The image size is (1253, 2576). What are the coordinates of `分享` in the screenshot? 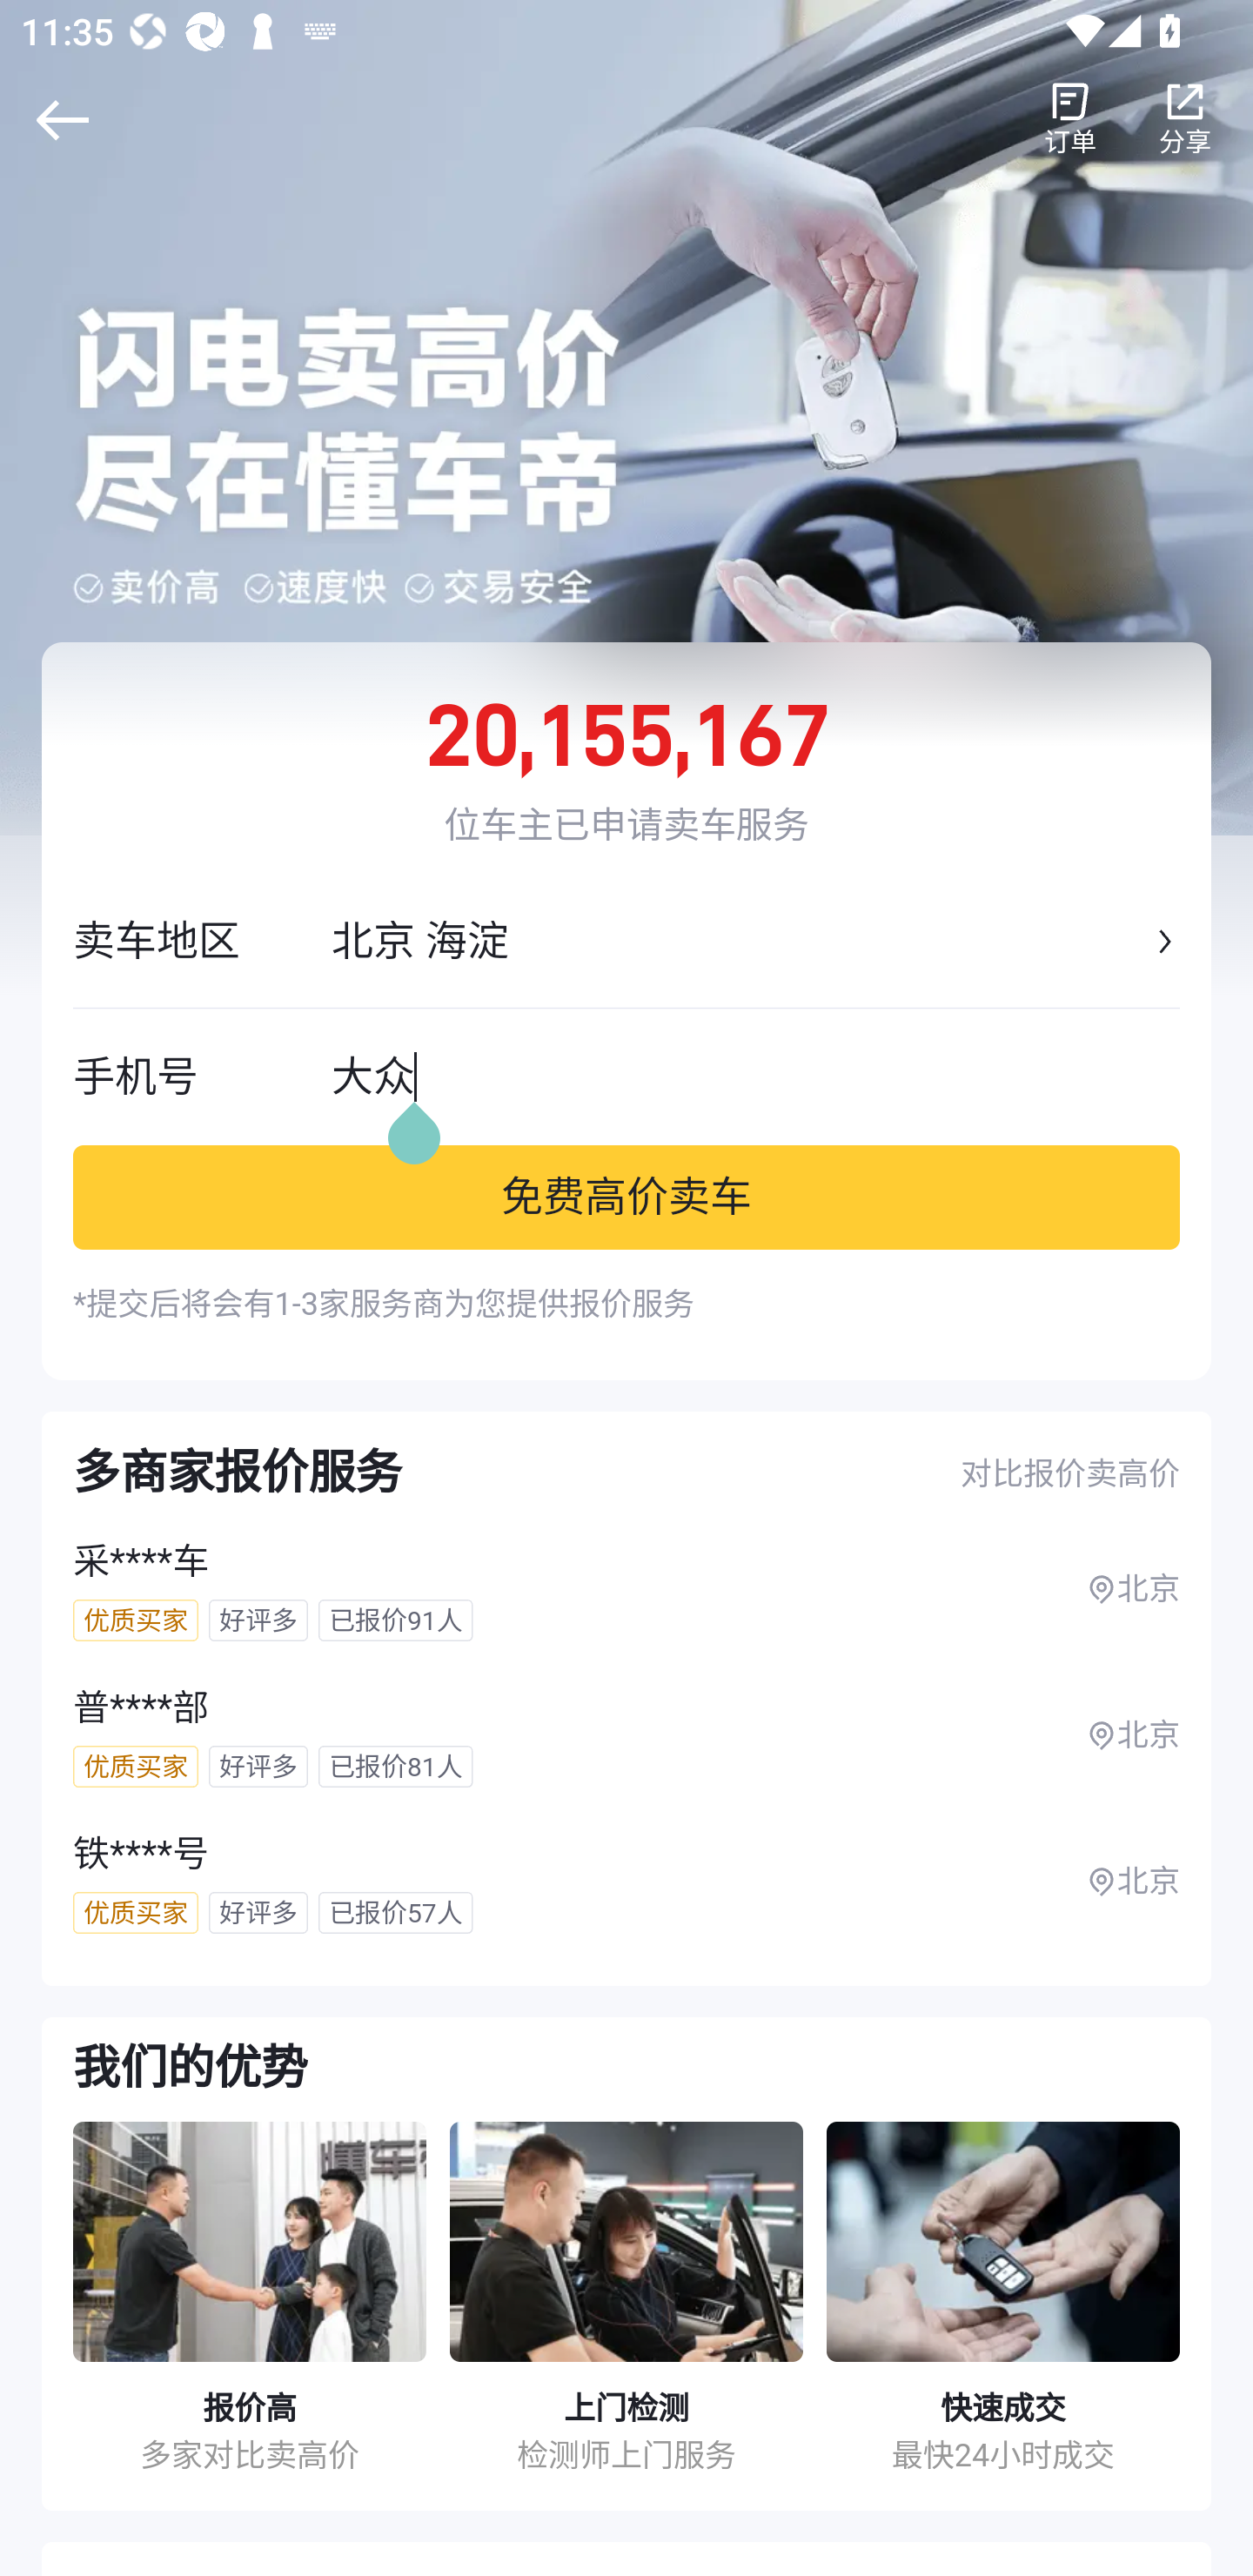 It's located at (1185, 119).